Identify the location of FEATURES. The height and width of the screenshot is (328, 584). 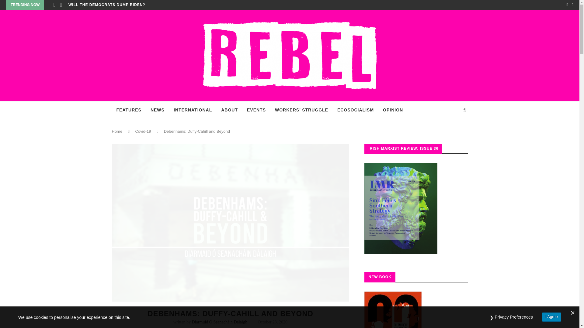
(129, 110).